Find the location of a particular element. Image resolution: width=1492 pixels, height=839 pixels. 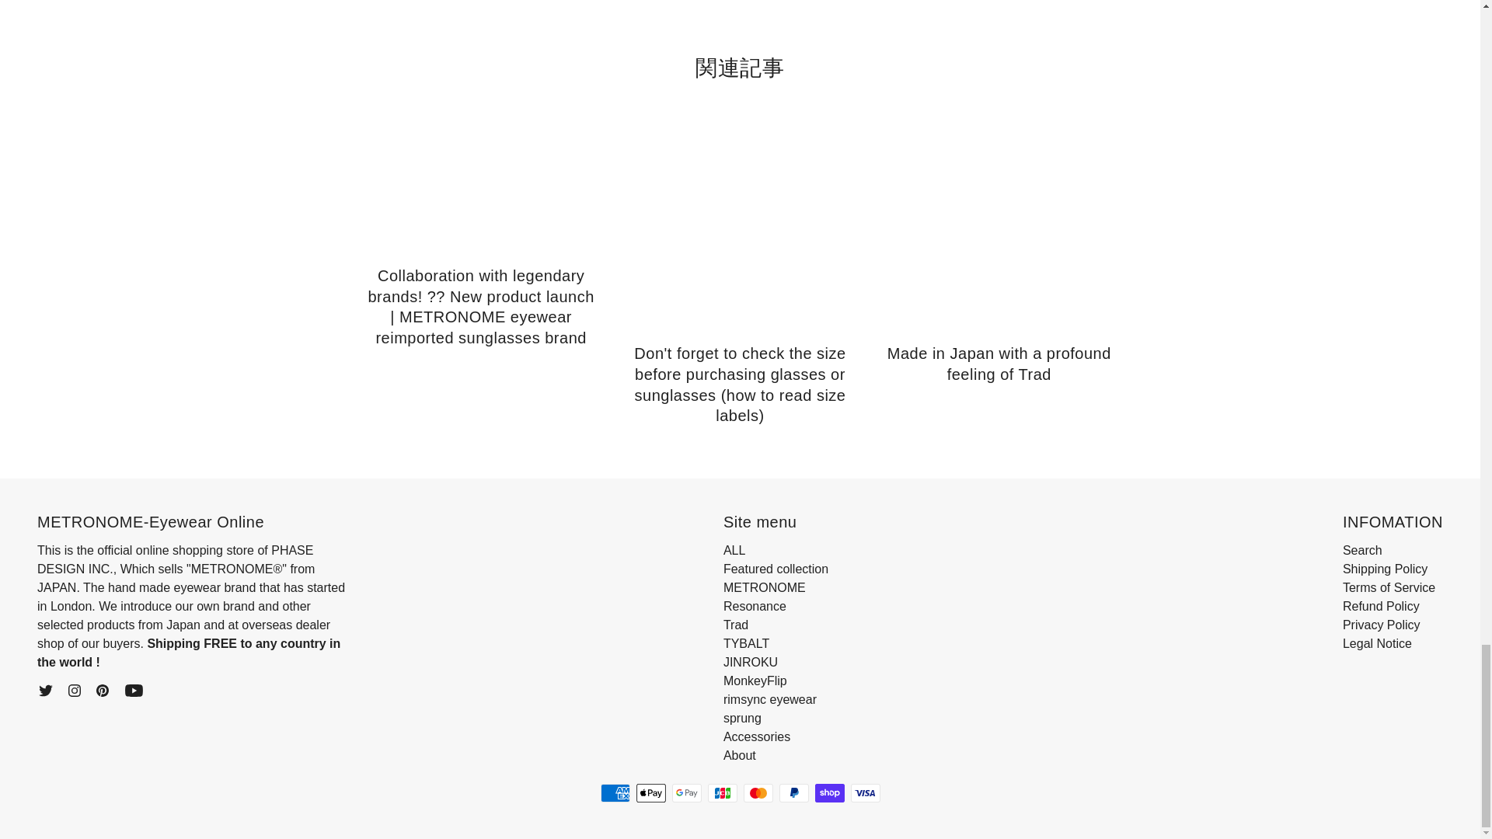

PayPal is located at coordinates (793, 792).